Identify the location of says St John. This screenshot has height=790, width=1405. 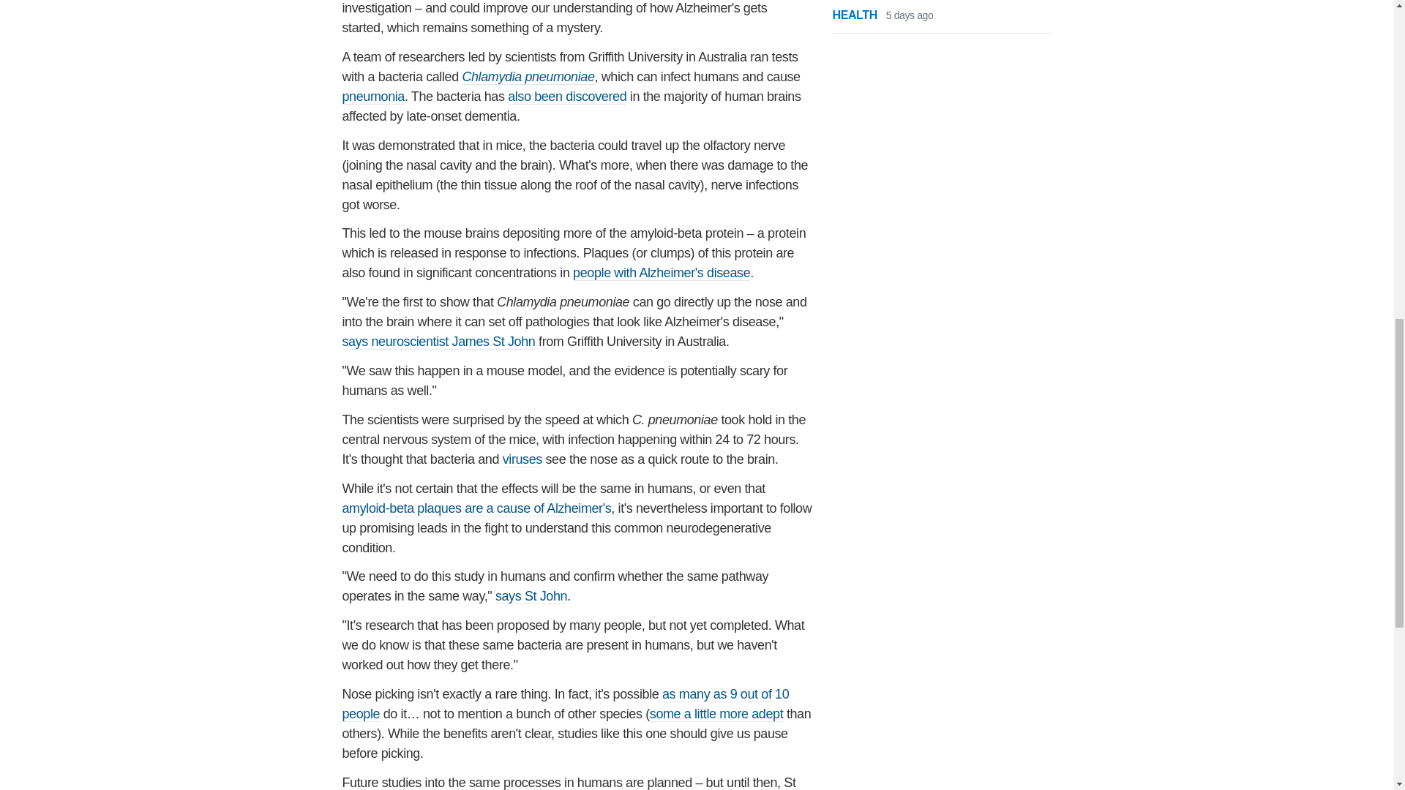
(531, 596).